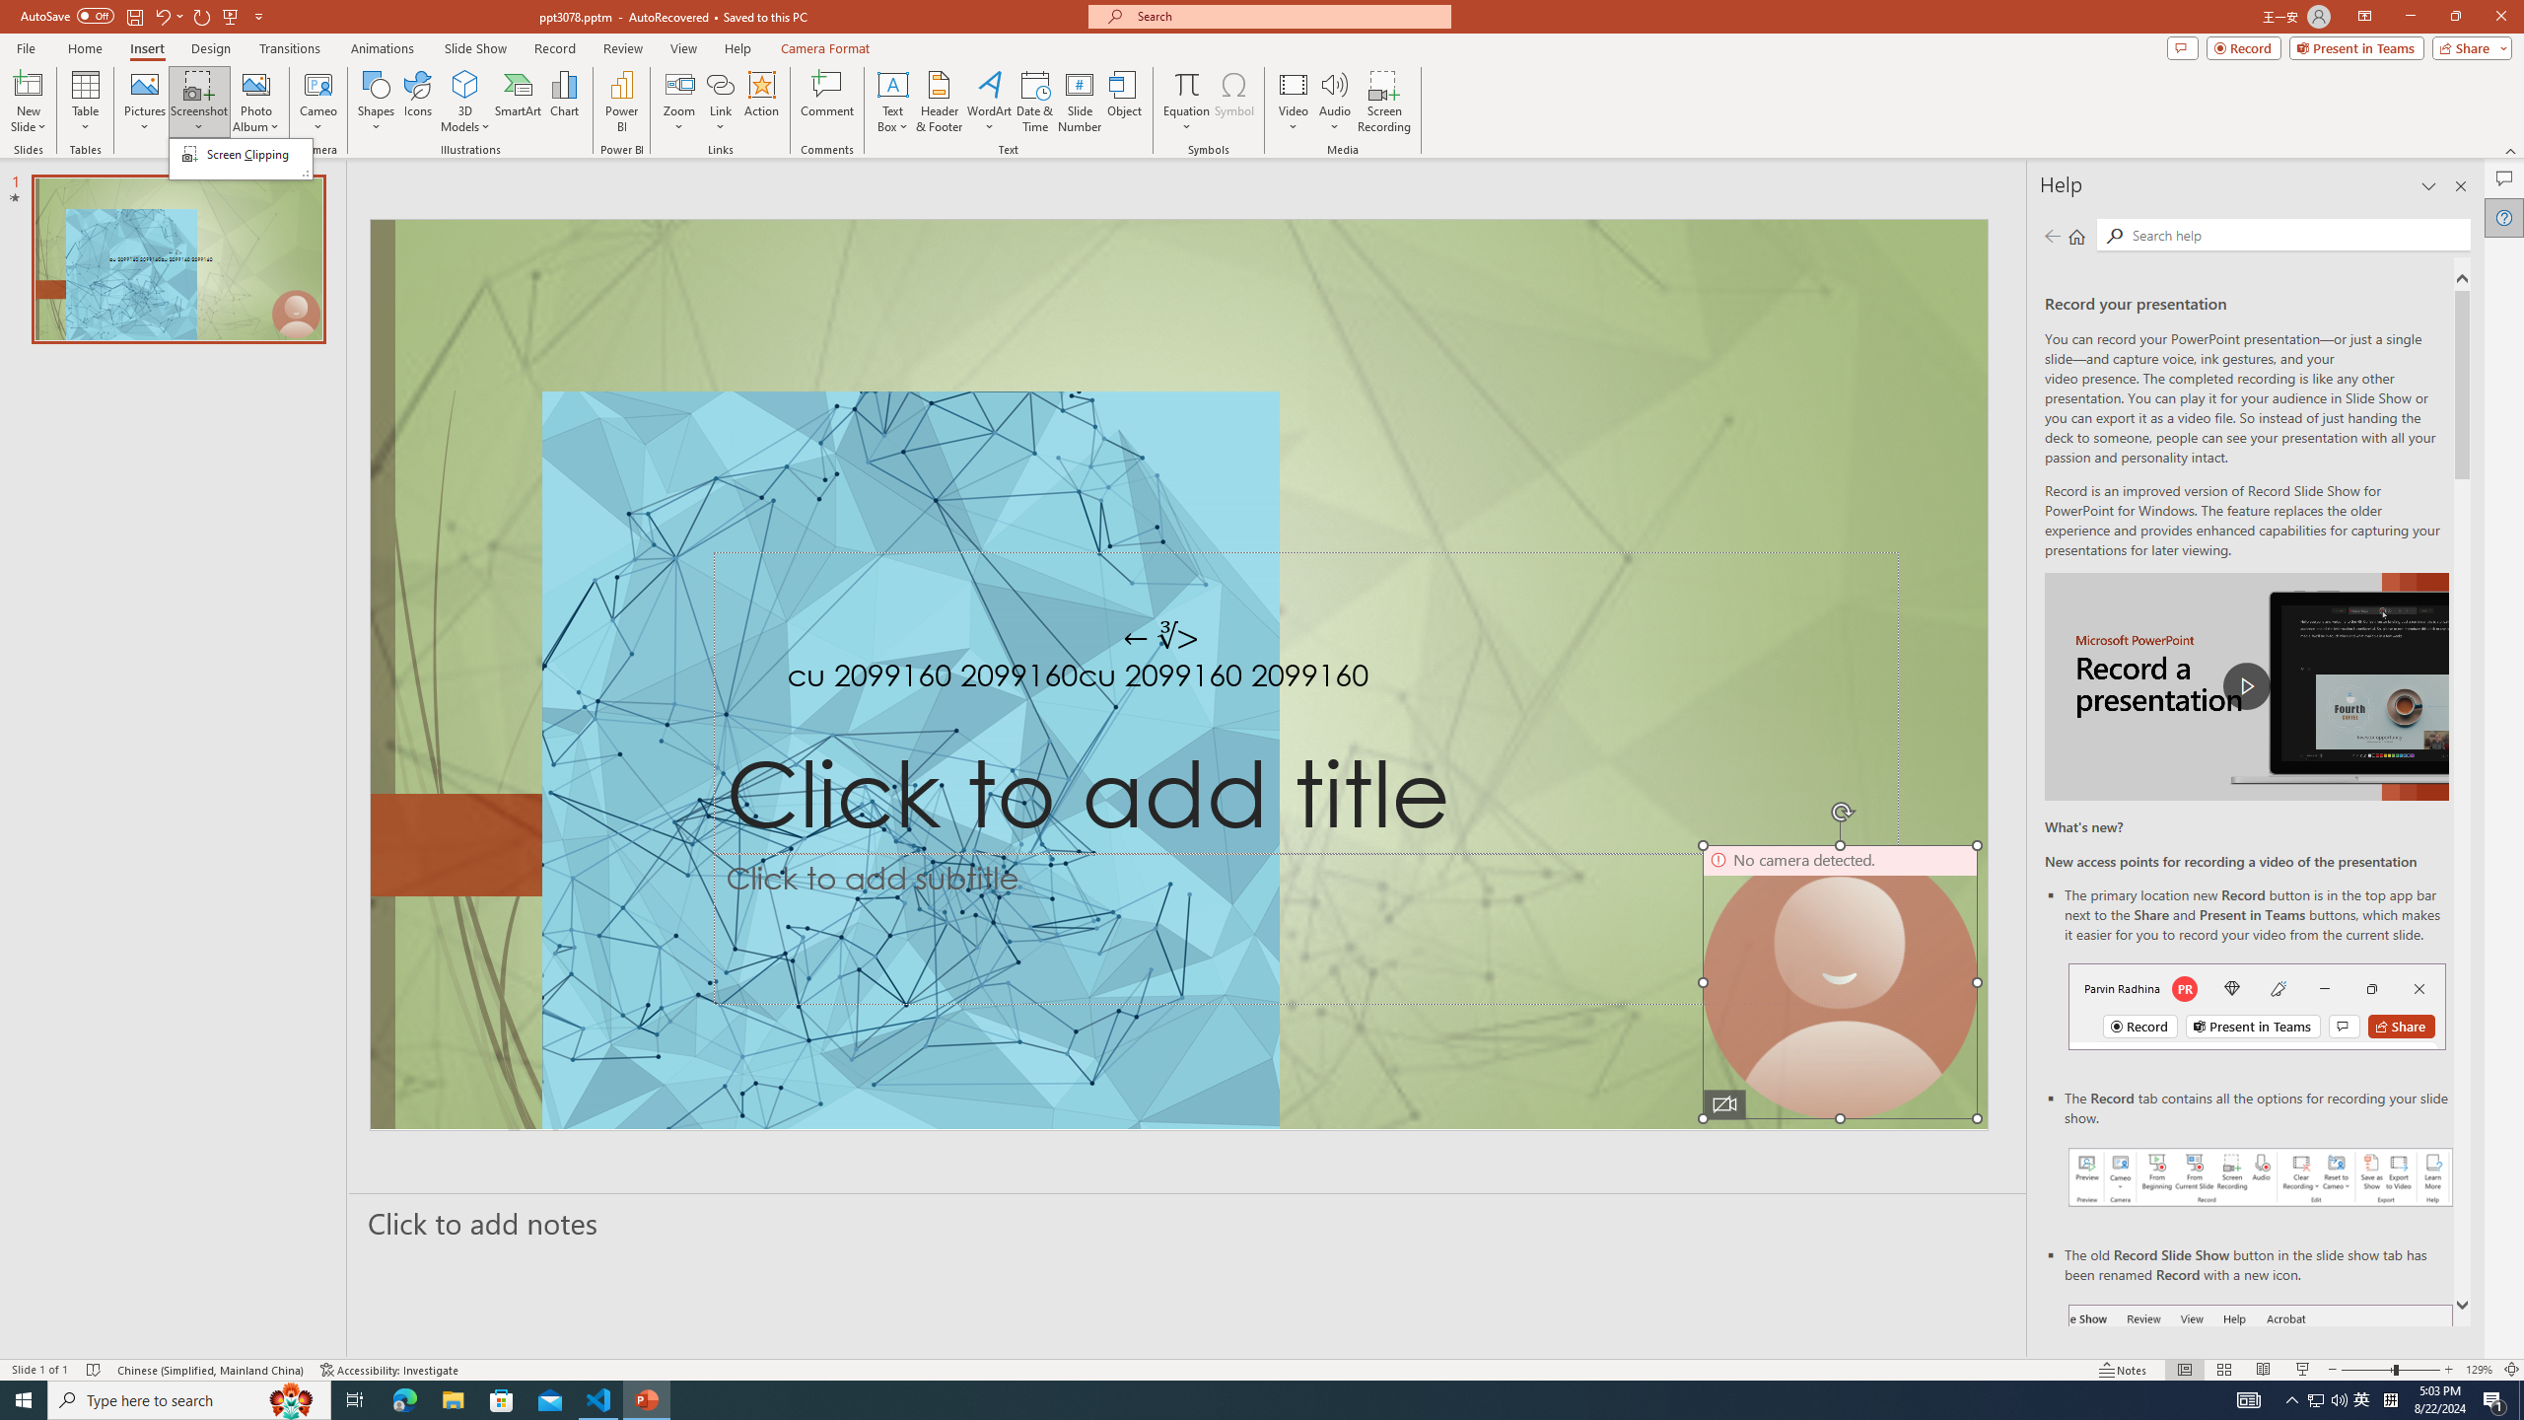 The image size is (2524, 1420). What do you see at coordinates (417, 102) in the screenshot?
I see `Icons` at bounding box center [417, 102].